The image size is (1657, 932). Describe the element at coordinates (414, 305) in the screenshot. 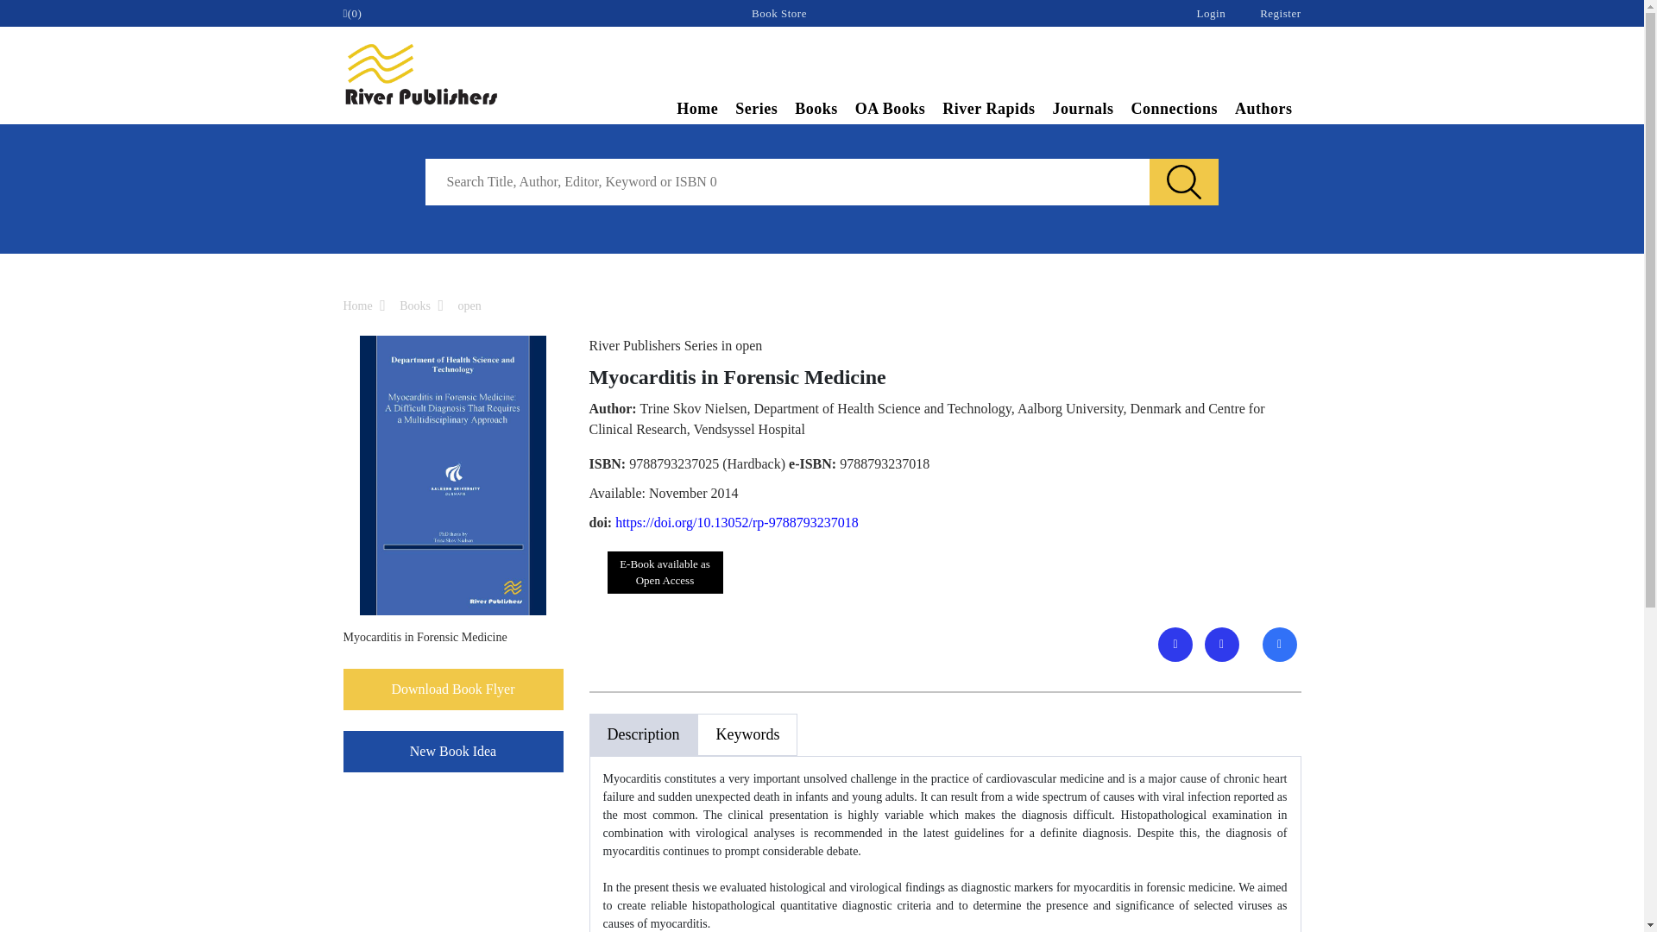

I see `Books` at that location.